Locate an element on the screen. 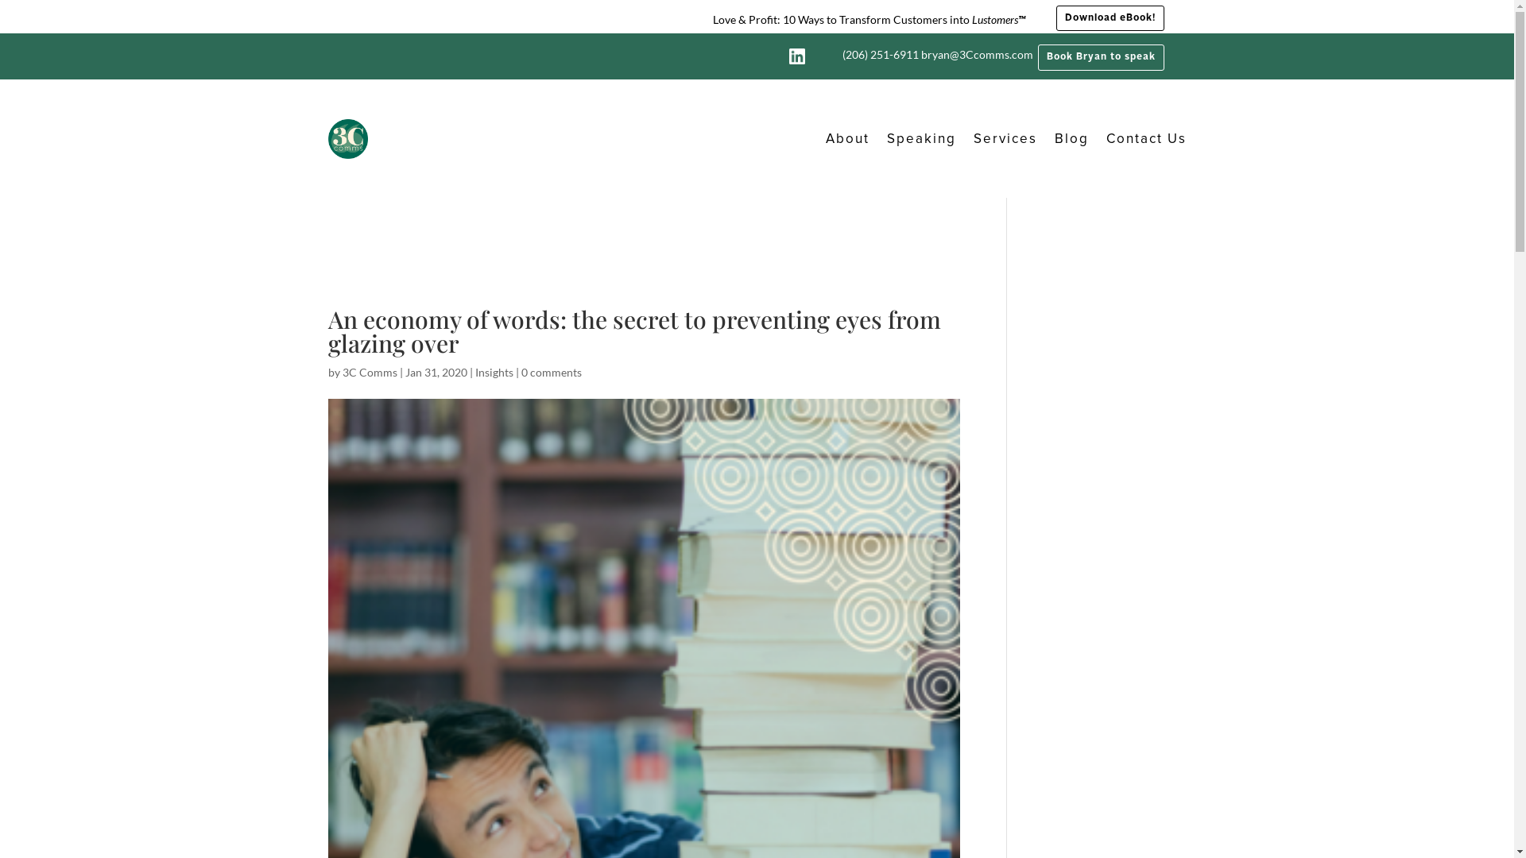 Image resolution: width=1526 pixels, height=858 pixels. Book Bryan to speak is located at coordinates (1102, 57).